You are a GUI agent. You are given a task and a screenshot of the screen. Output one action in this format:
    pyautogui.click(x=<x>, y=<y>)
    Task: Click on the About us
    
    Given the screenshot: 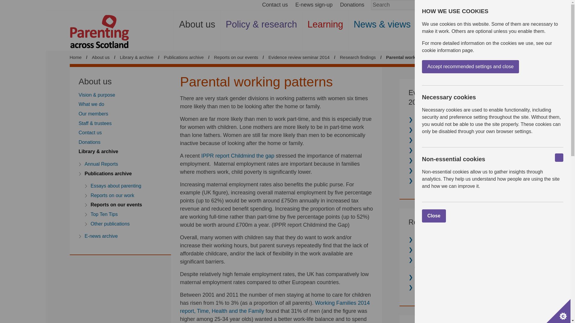 What is the action you would take?
    pyautogui.click(x=197, y=31)
    